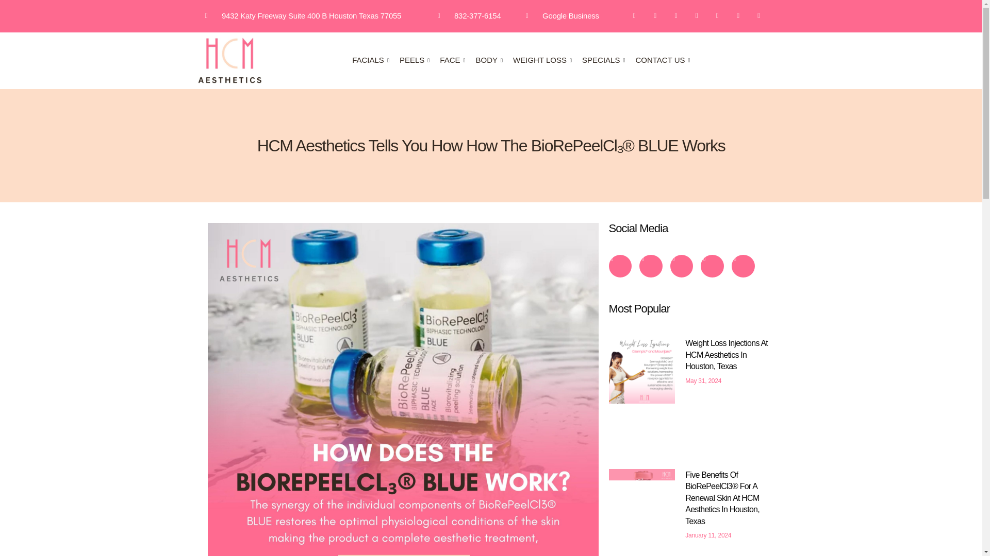  Describe the element at coordinates (469, 16) in the screenshot. I see `832-377-6154` at that location.